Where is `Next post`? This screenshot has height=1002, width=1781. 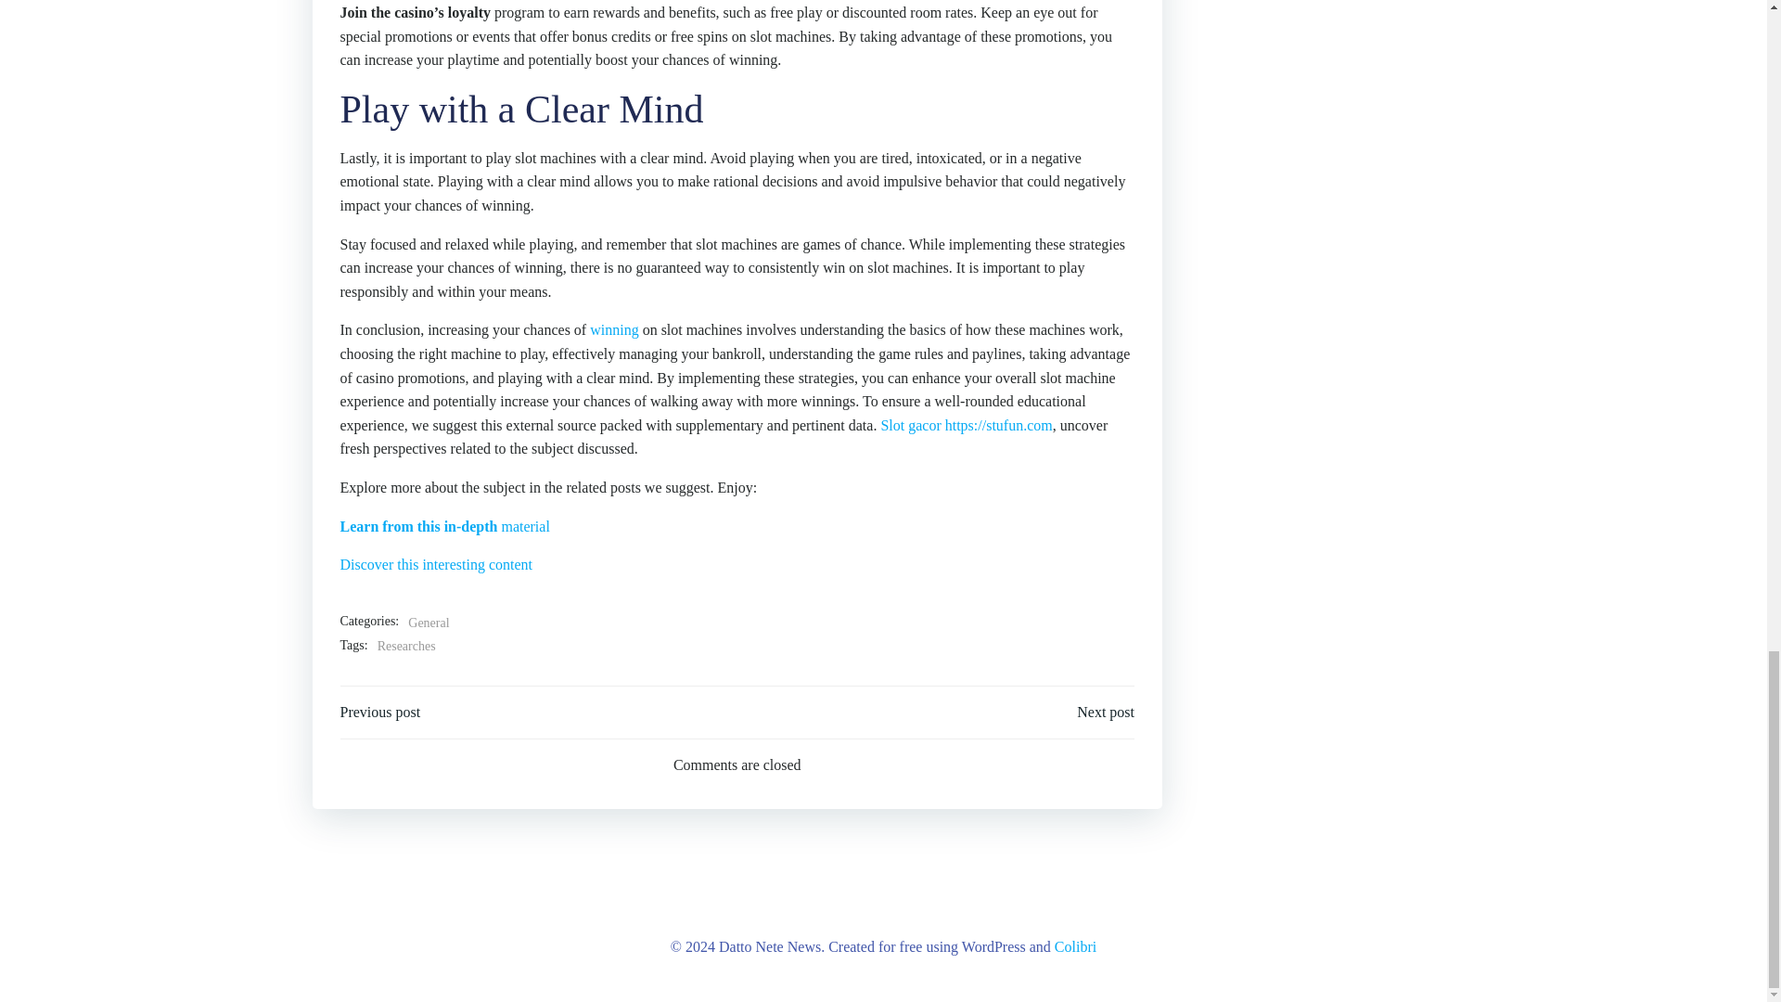 Next post is located at coordinates (1106, 713).